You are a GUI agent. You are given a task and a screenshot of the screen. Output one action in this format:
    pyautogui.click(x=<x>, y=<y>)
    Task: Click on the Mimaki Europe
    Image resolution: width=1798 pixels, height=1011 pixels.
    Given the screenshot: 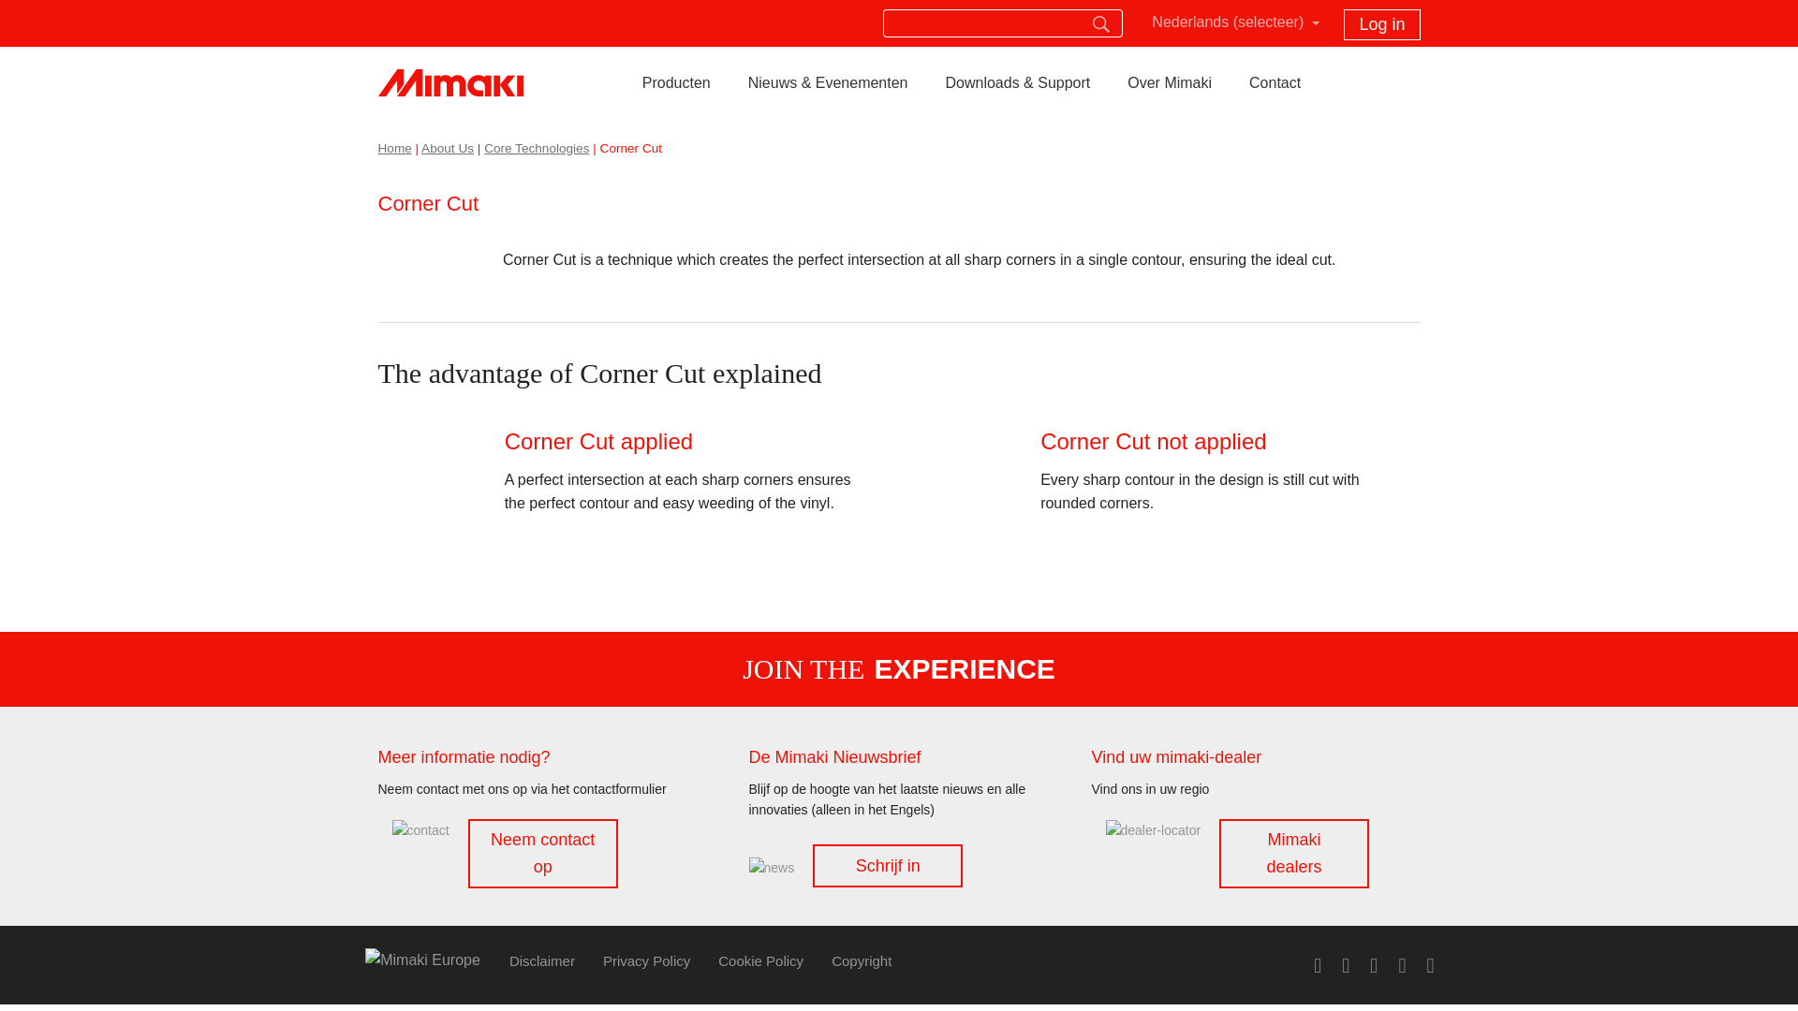 What is the action you would take?
    pyautogui.click(x=449, y=71)
    